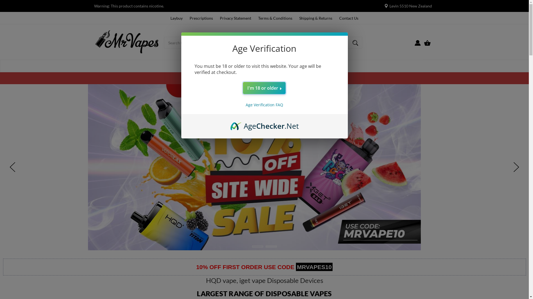 The height and width of the screenshot is (299, 533). I want to click on Terms & Conditions, so click(275, 18).